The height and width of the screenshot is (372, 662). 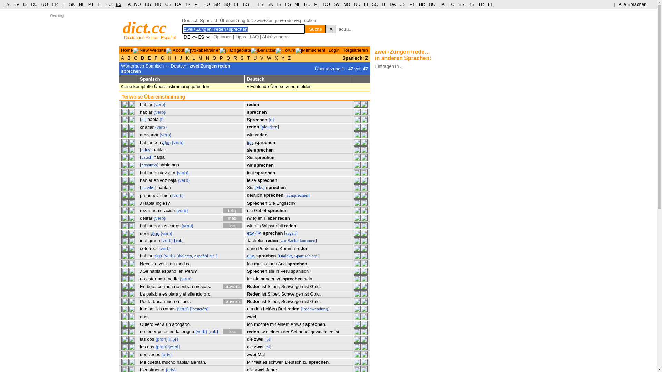 I want to click on I, so click(x=176, y=58).